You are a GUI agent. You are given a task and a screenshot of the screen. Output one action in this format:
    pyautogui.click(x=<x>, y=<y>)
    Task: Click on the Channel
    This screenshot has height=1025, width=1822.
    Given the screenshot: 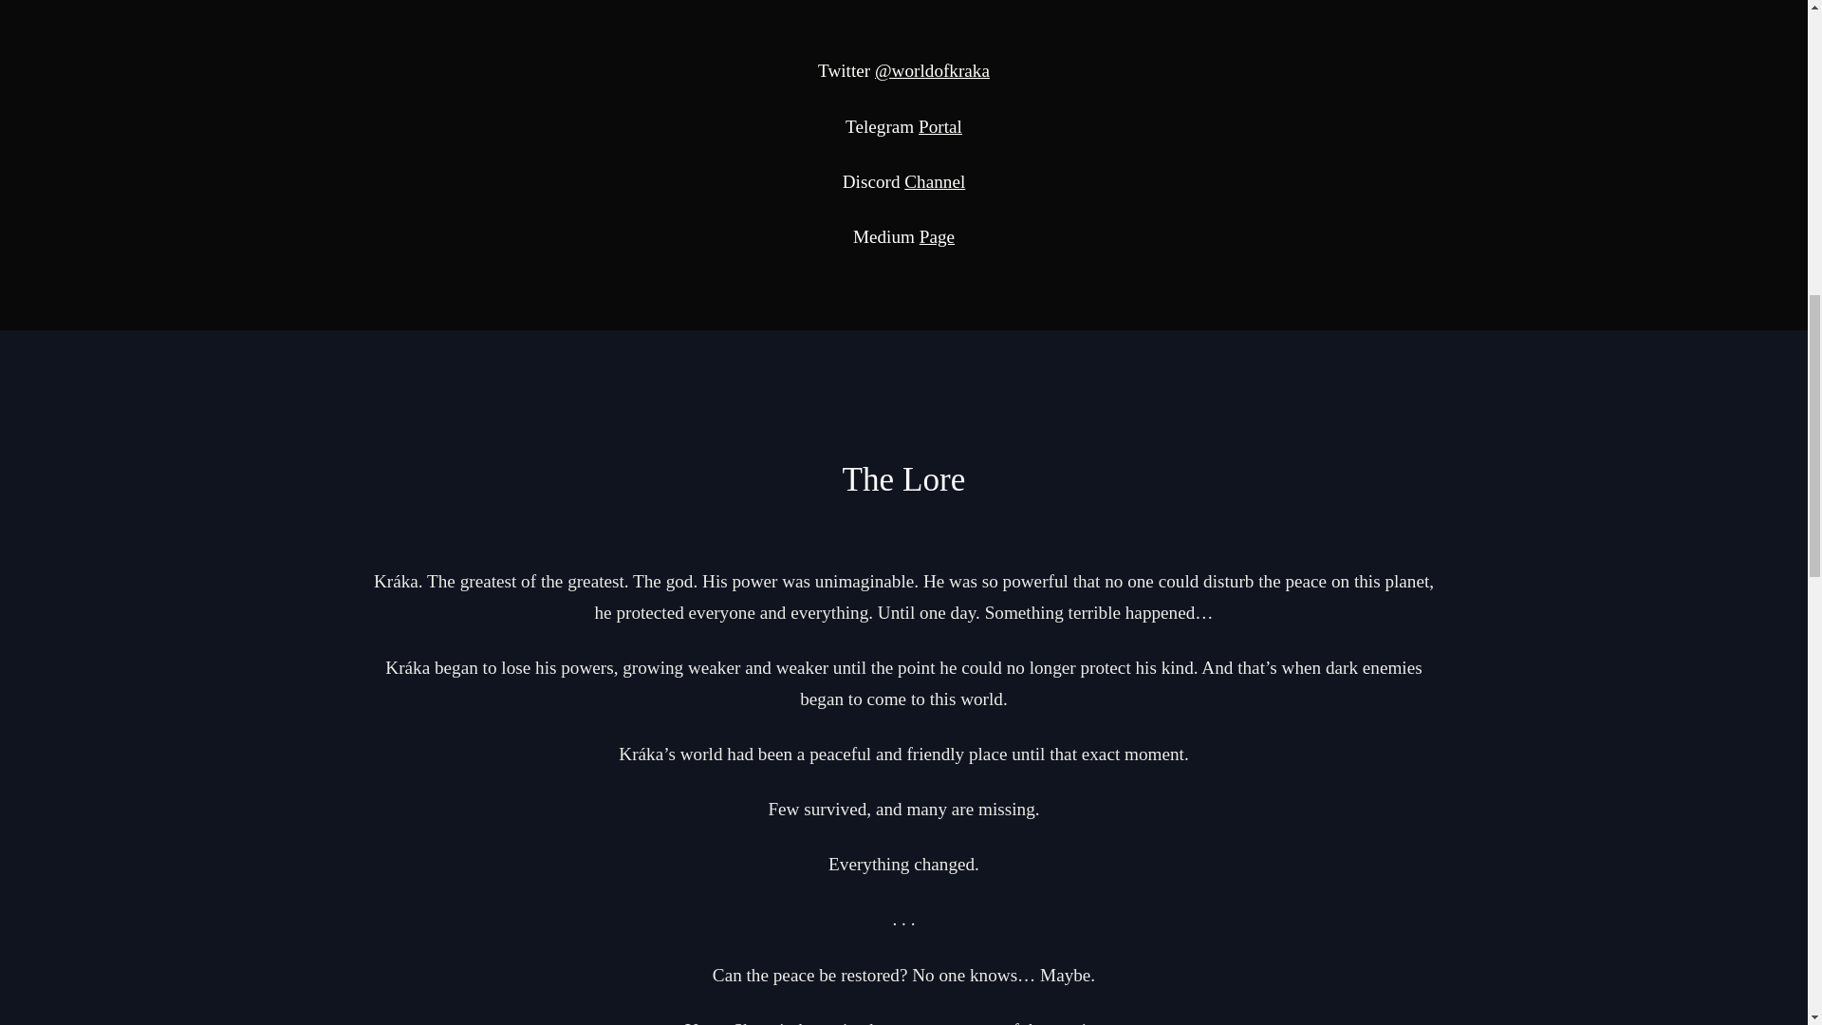 What is the action you would take?
    pyautogui.click(x=934, y=181)
    